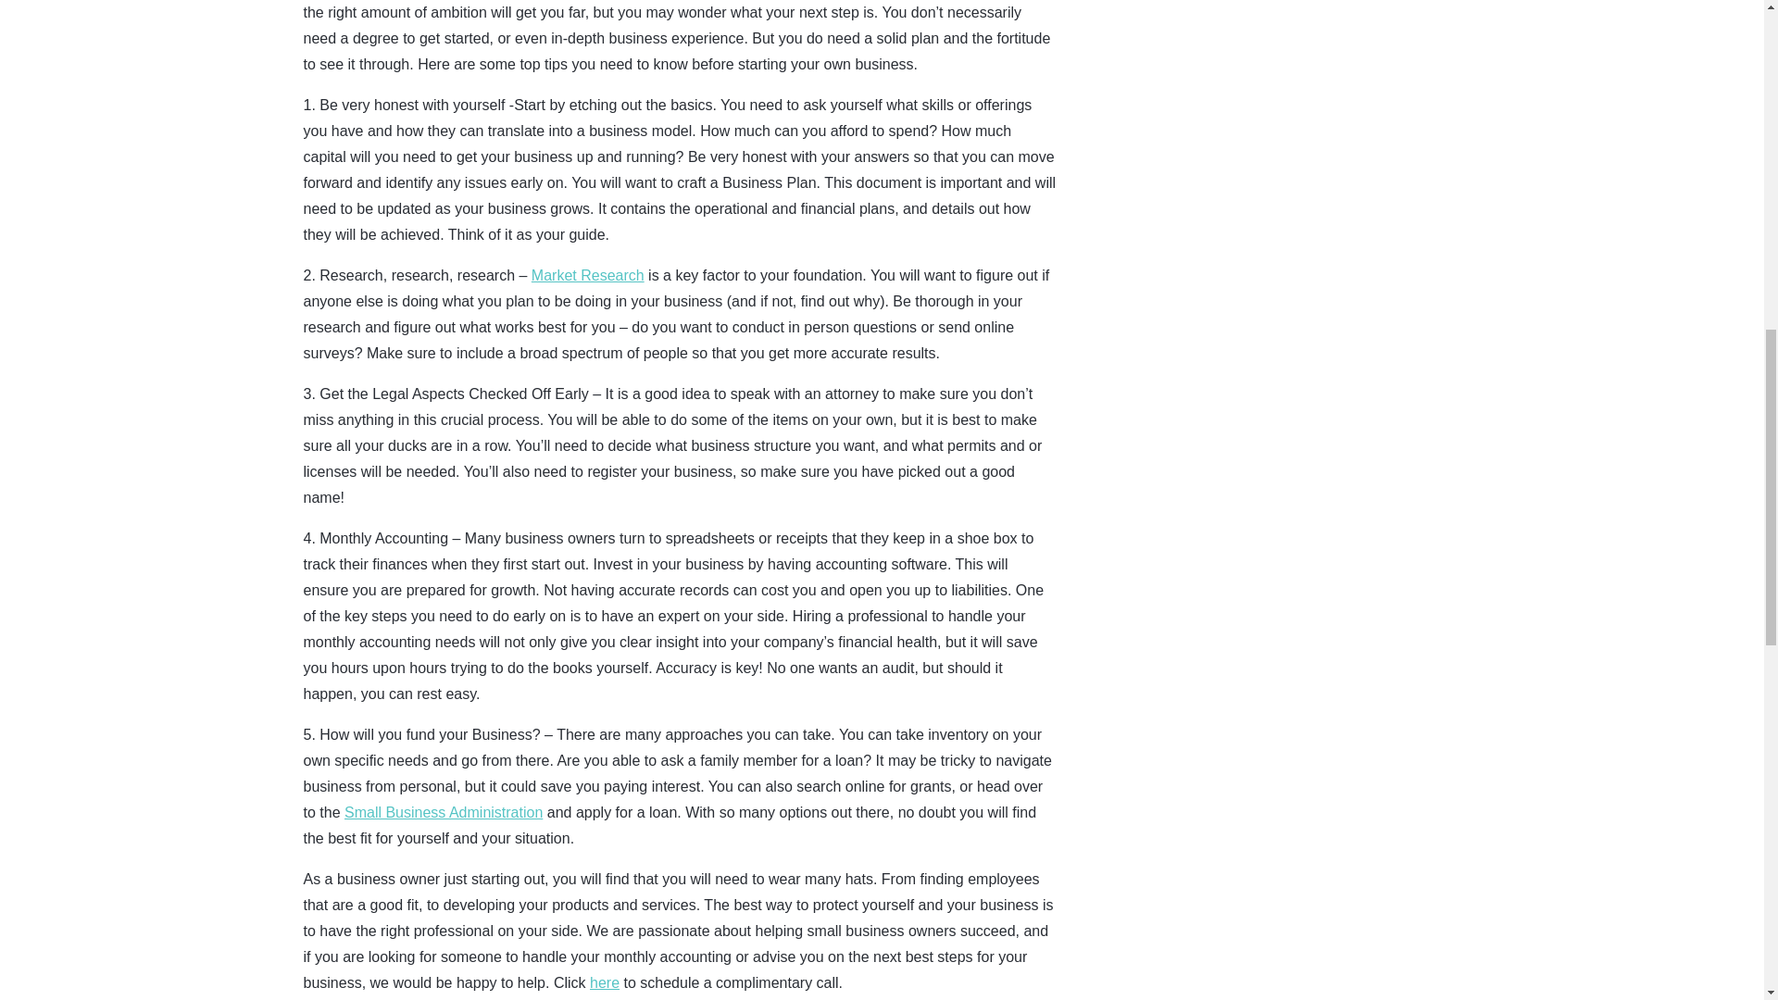  What do you see at coordinates (443, 812) in the screenshot?
I see `Small Business Administration` at bounding box center [443, 812].